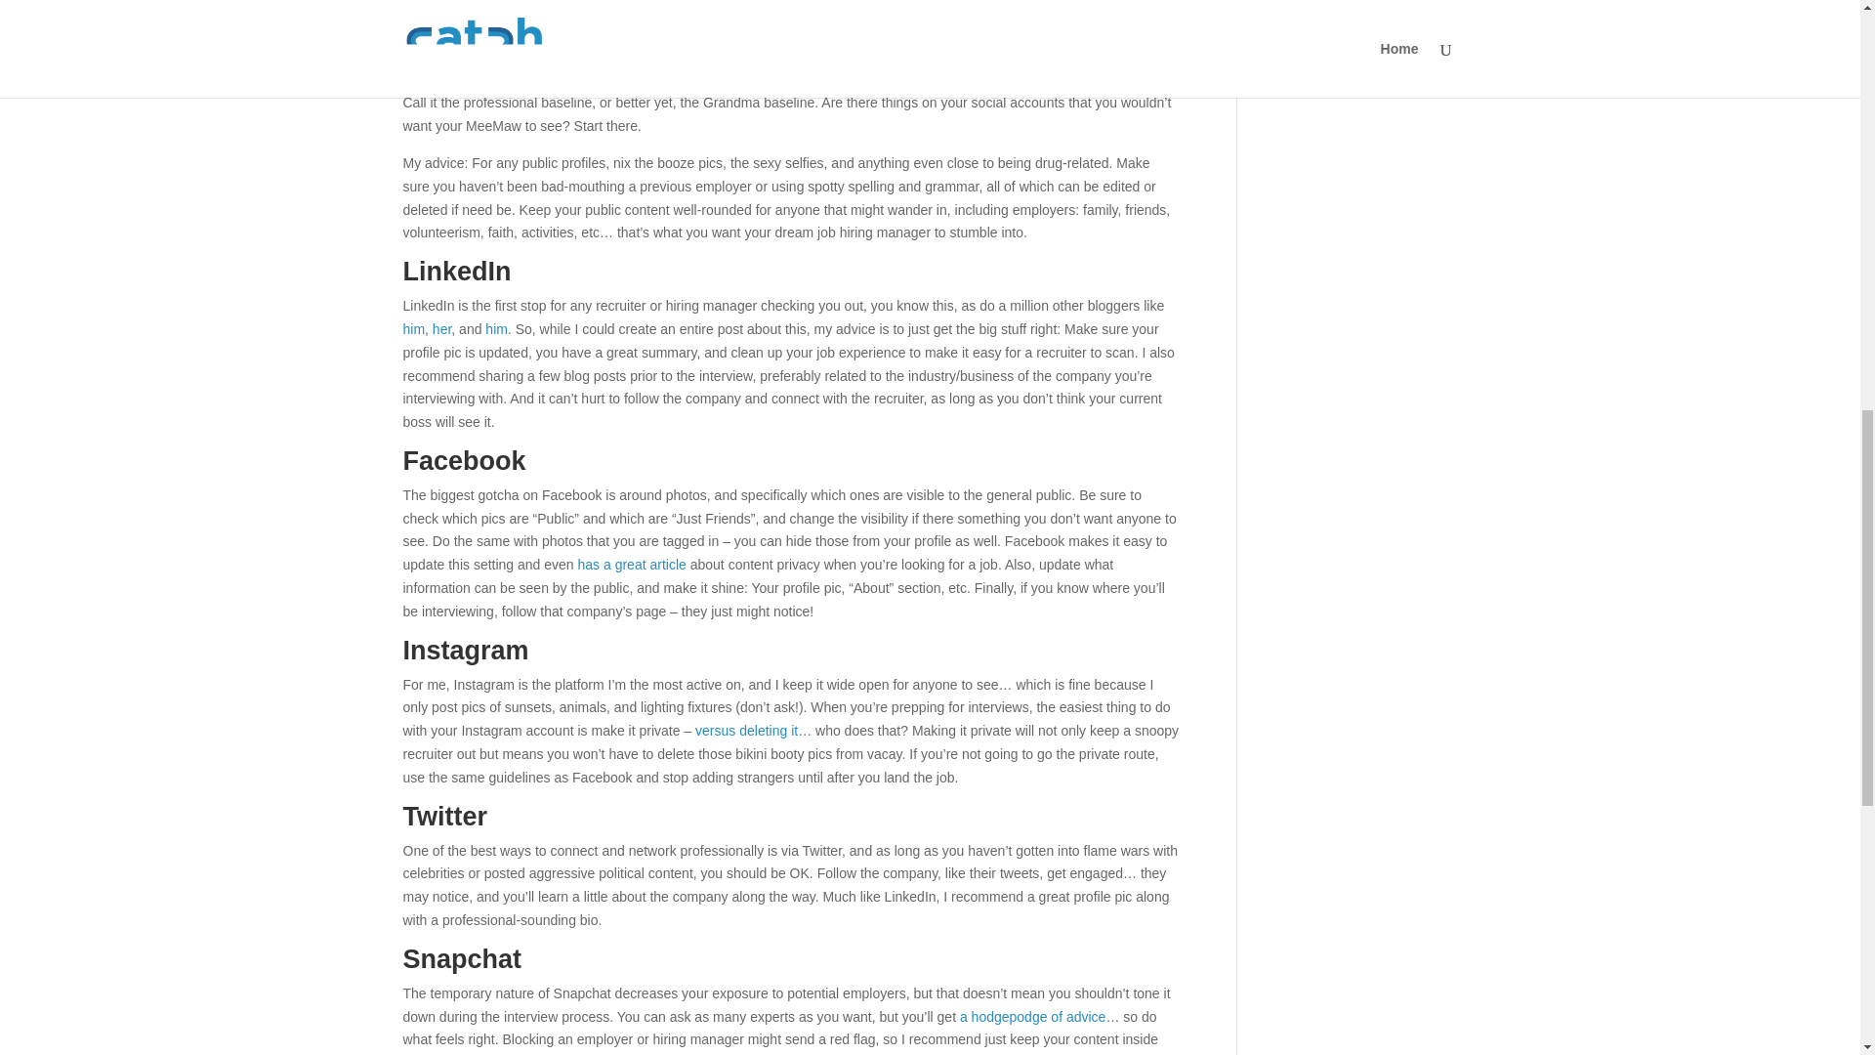 This screenshot has width=1875, height=1055. What do you see at coordinates (441, 328) in the screenshot?
I see `her` at bounding box center [441, 328].